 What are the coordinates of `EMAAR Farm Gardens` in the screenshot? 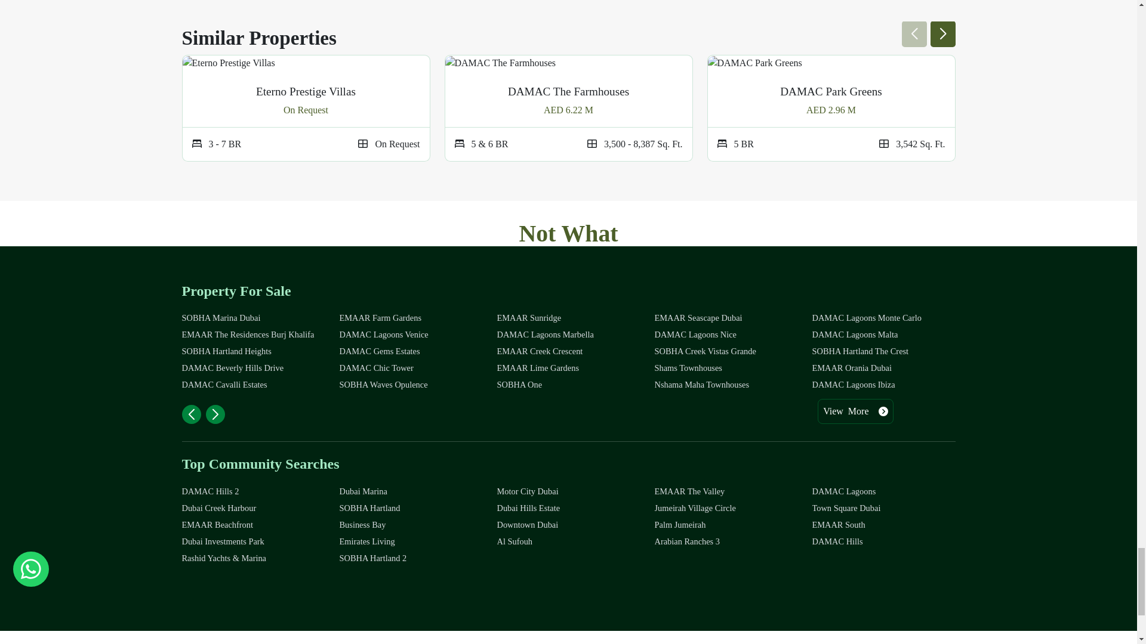 It's located at (411, 318).